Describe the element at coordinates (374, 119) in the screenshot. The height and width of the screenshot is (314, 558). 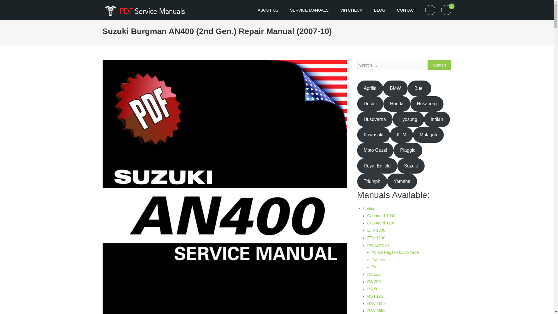
I see `Husqvarna` at that location.